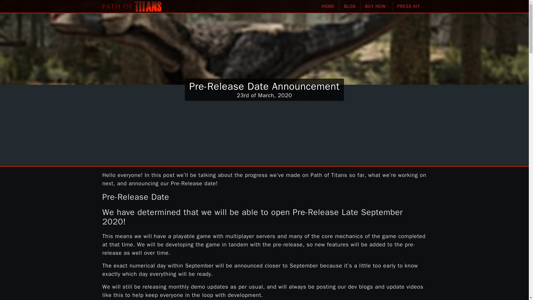  I want to click on PRESS KIT, so click(410, 6).